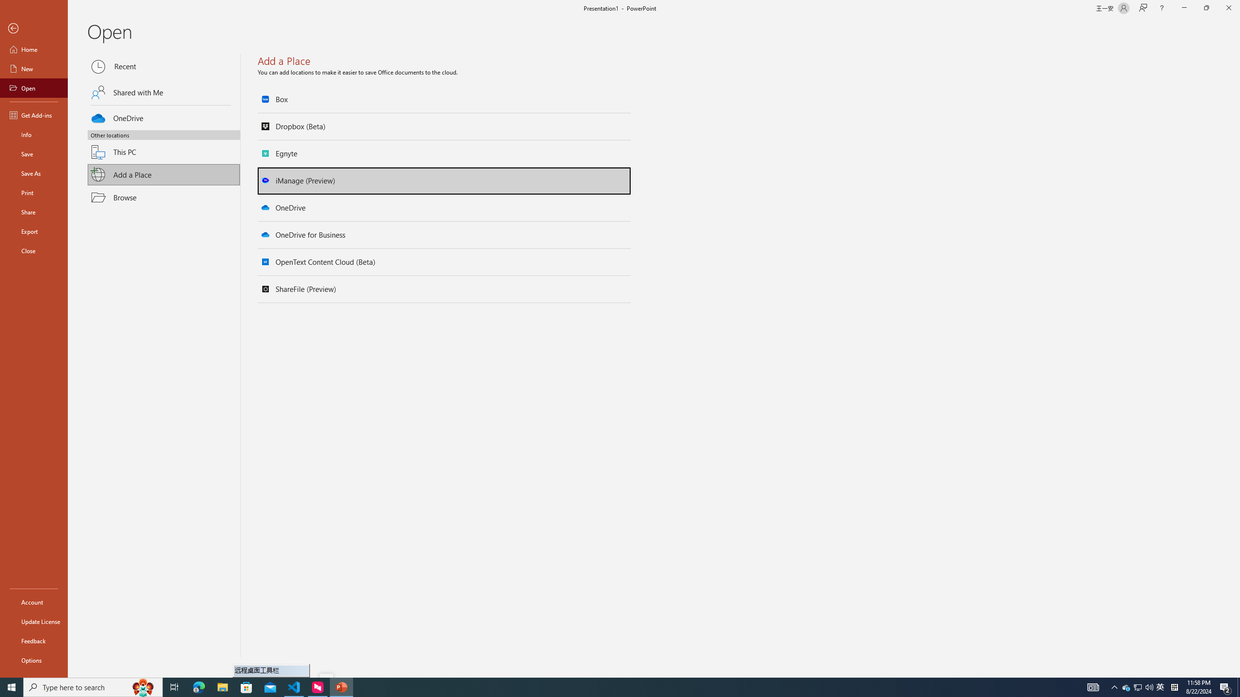 The image size is (1240, 697). I want to click on OneDrive, so click(164, 117).